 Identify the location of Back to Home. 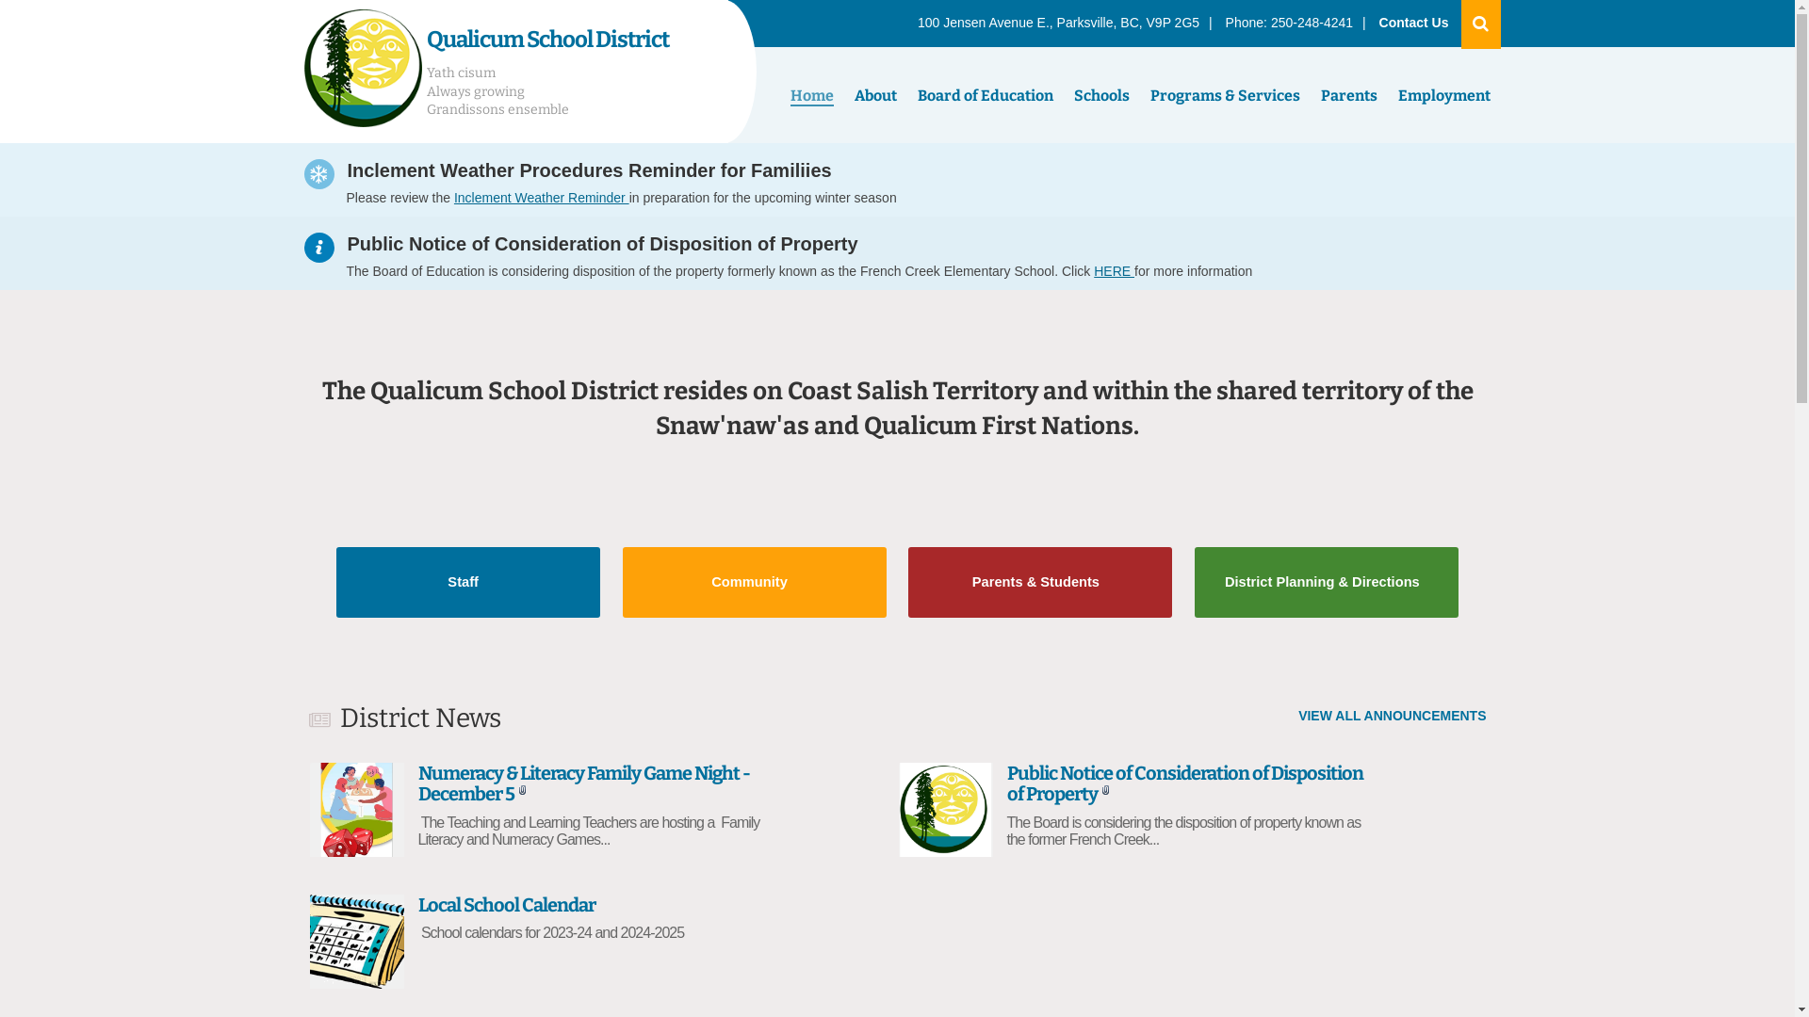
(362, 72).